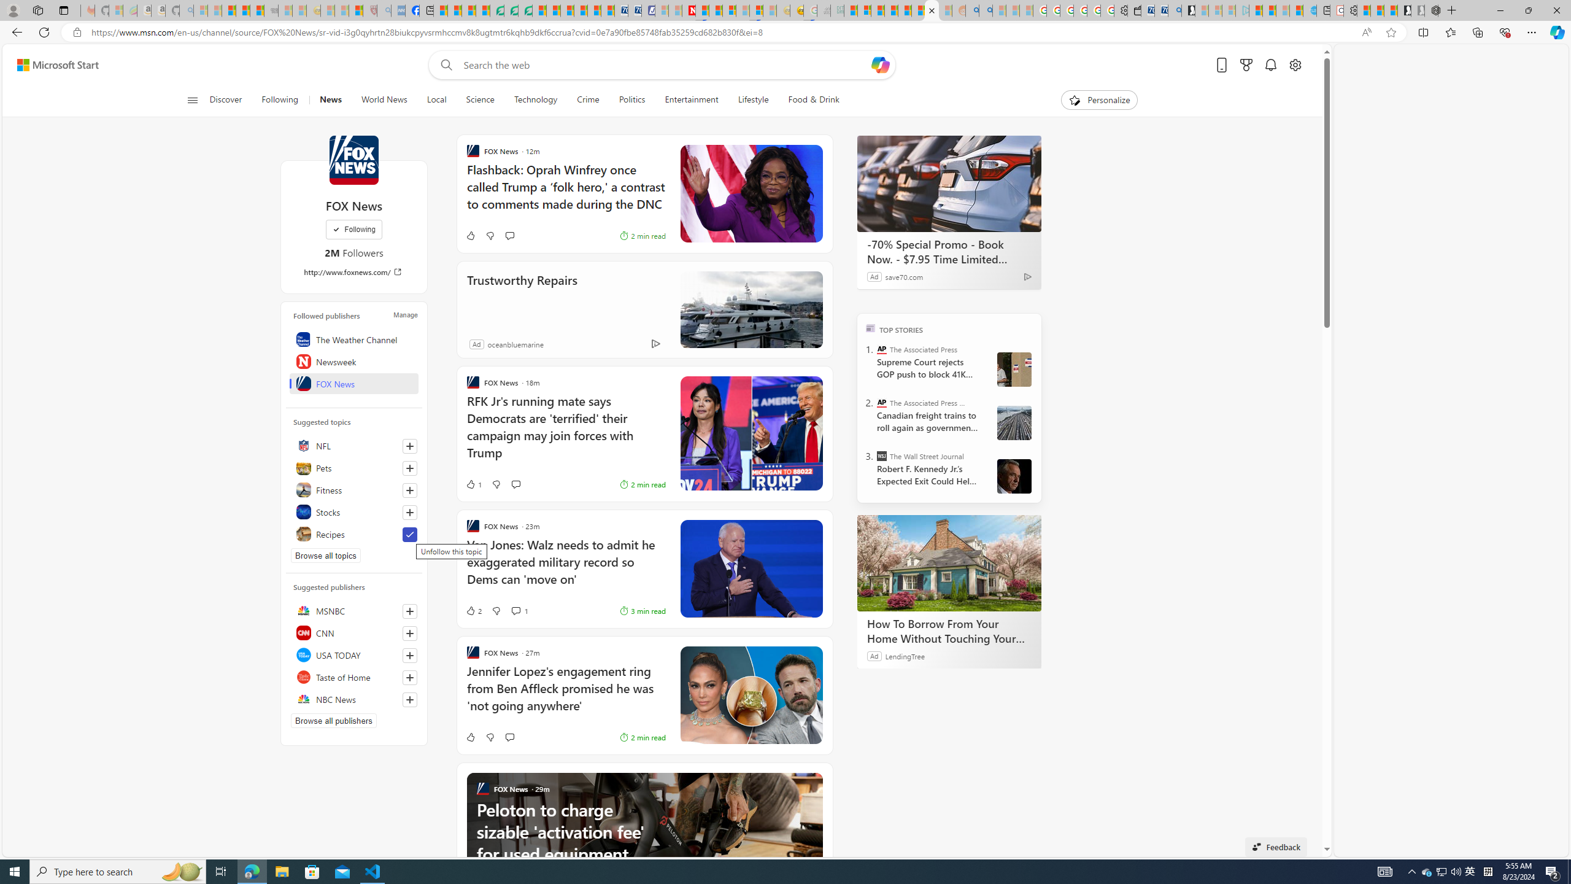 The height and width of the screenshot is (884, 1571). Describe the element at coordinates (410, 512) in the screenshot. I see `Follow this topic` at that location.